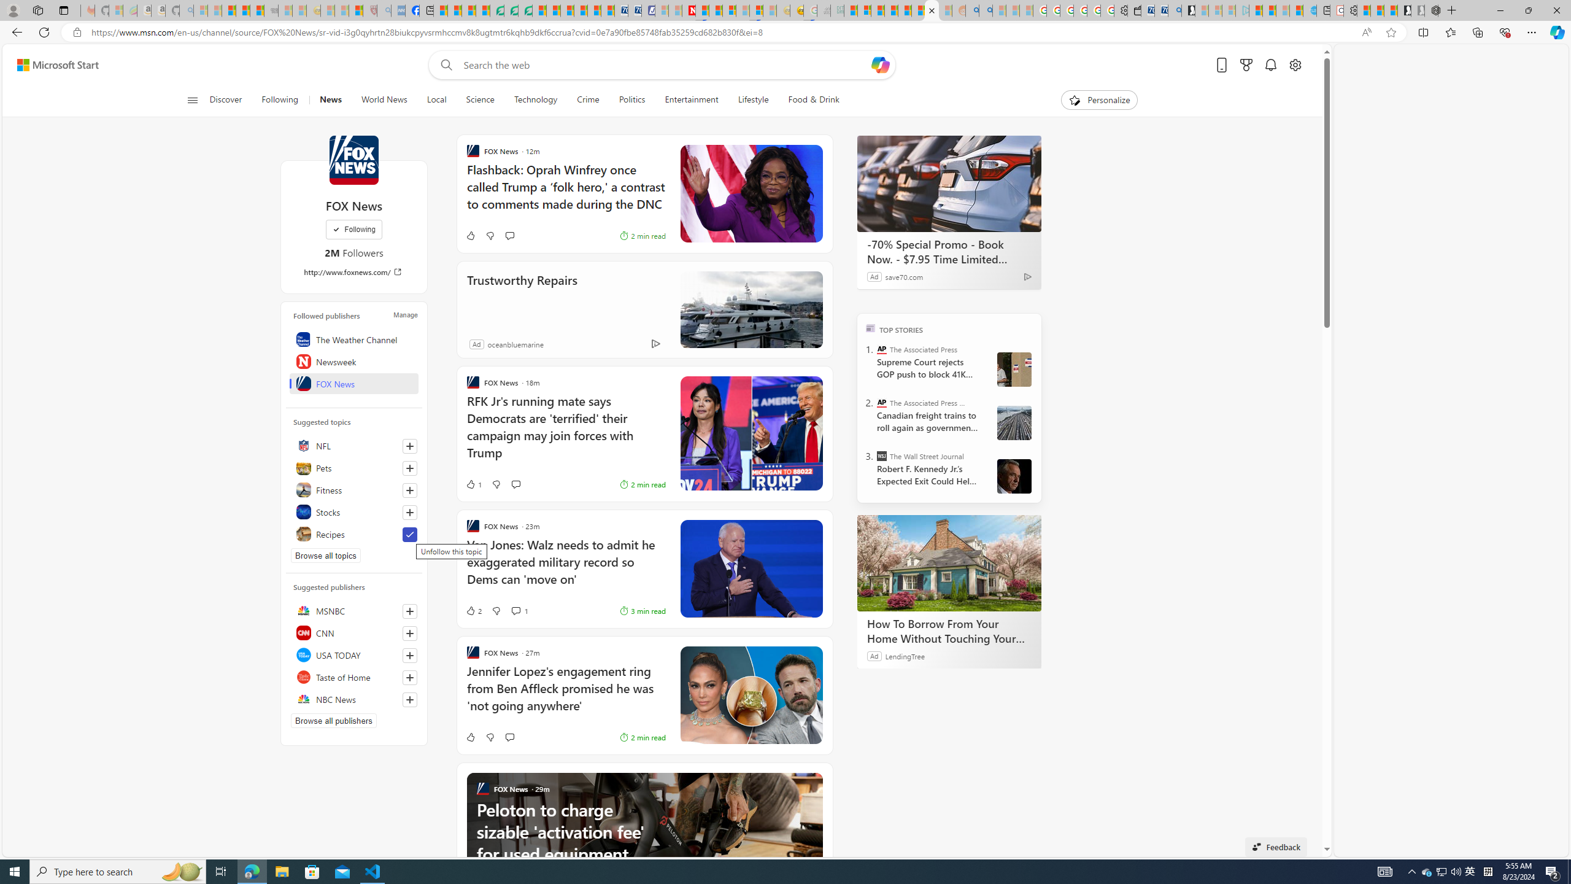 The height and width of the screenshot is (884, 1571). Describe the element at coordinates (410, 512) in the screenshot. I see `Follow this topic` at that location.